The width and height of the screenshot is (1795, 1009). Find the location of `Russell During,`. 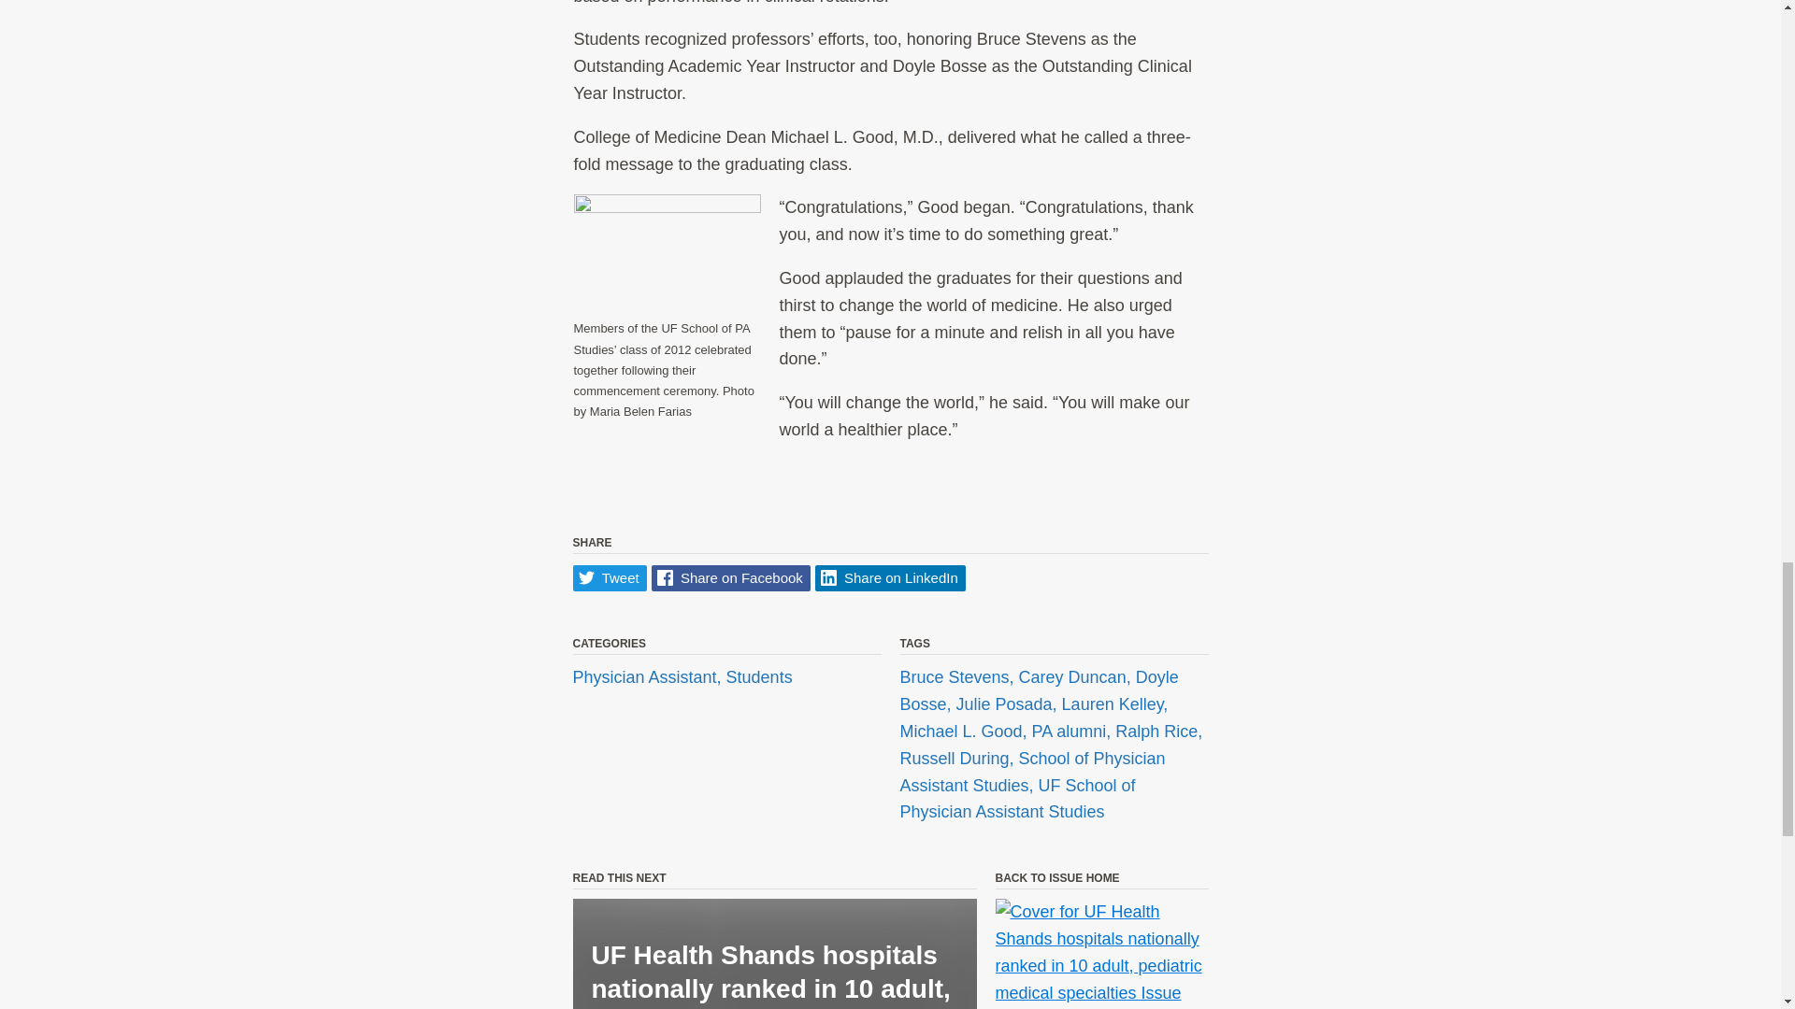

Russell During, is located at coordinates (957, 759).